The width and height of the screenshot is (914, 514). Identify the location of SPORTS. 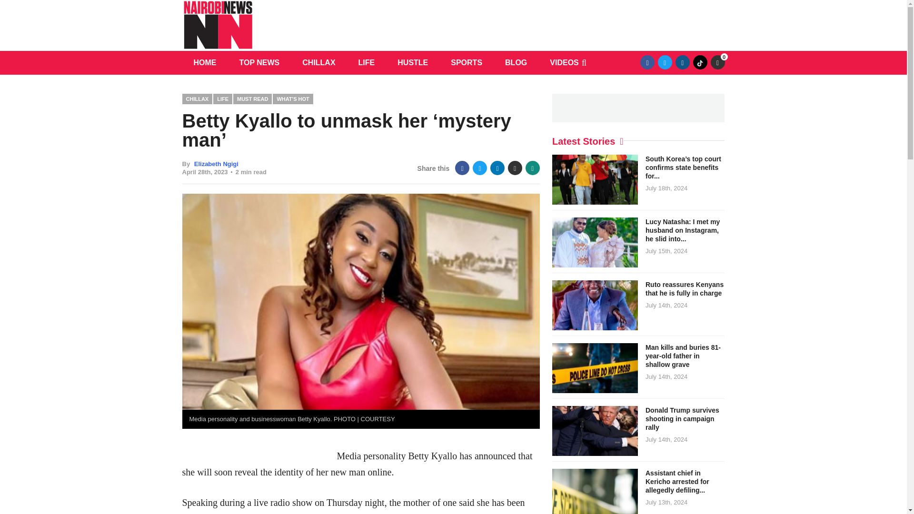
(467, 62).